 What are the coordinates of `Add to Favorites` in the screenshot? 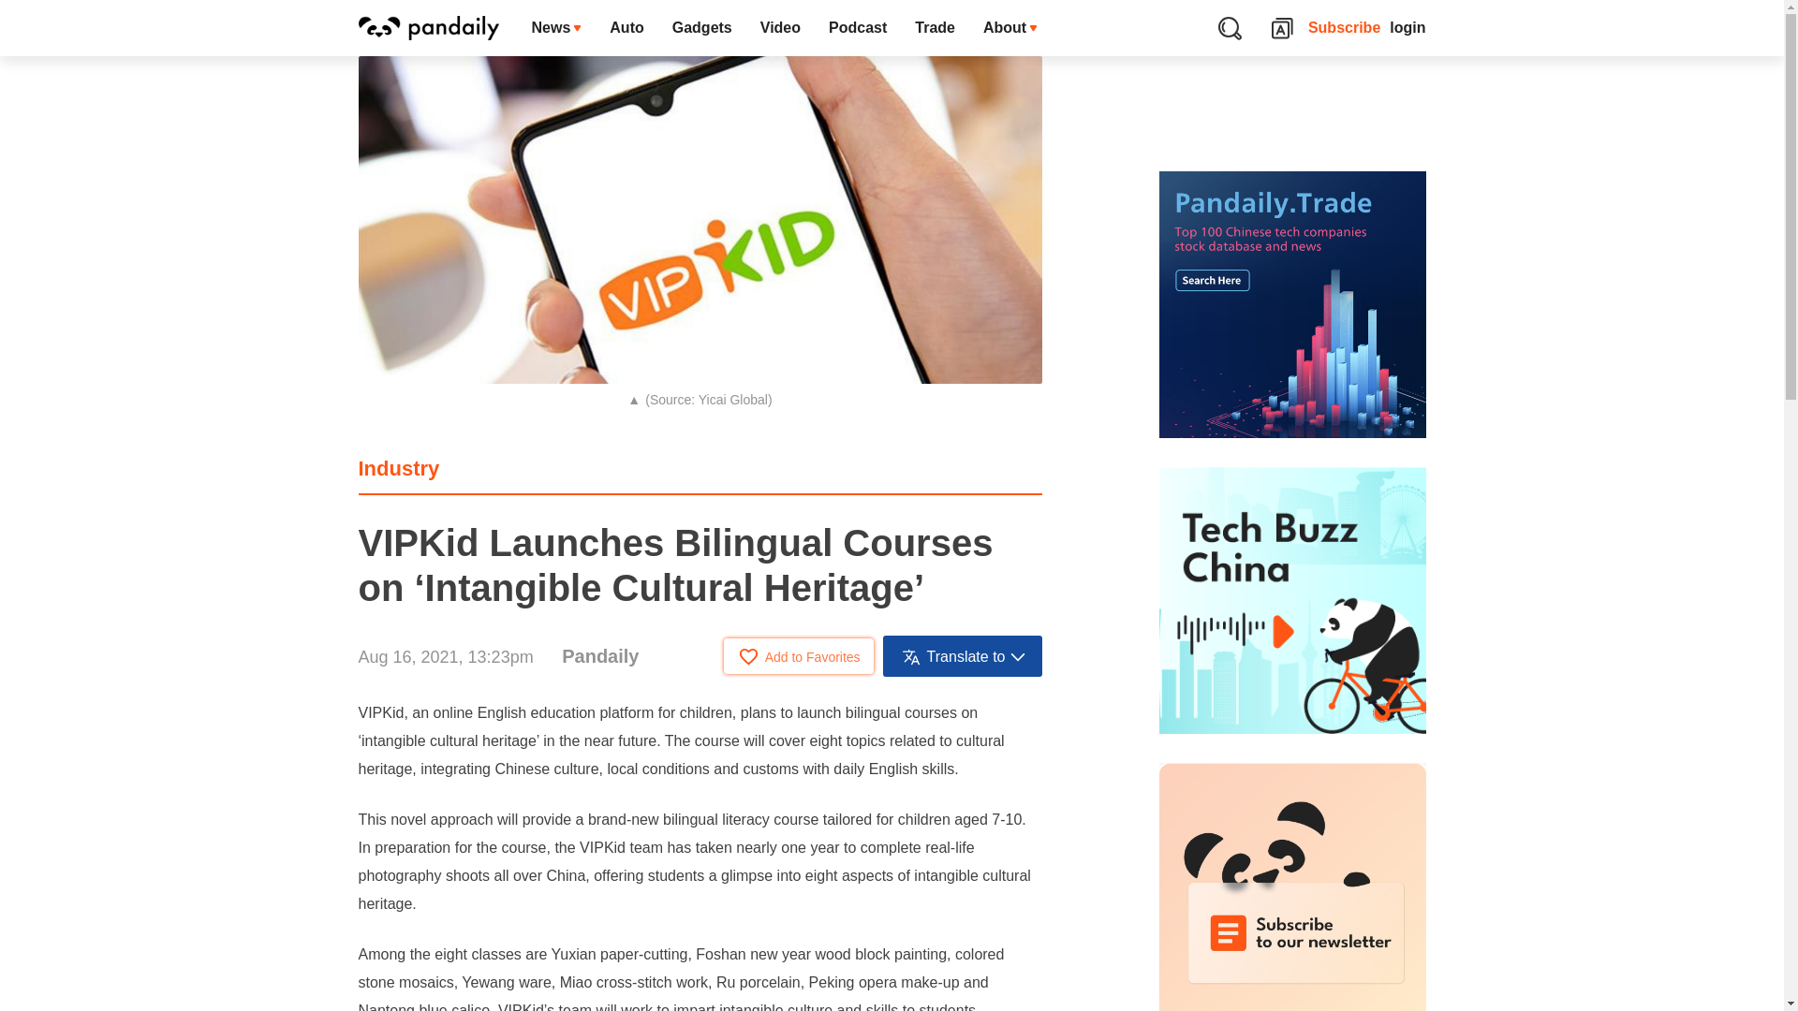 It's located at (799, 655).